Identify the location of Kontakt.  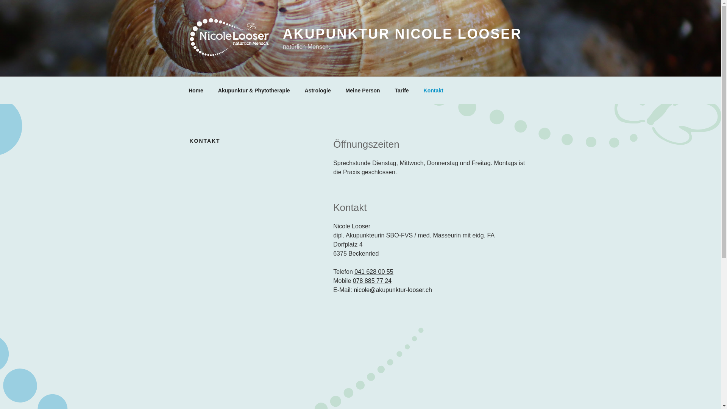
(433, 90).